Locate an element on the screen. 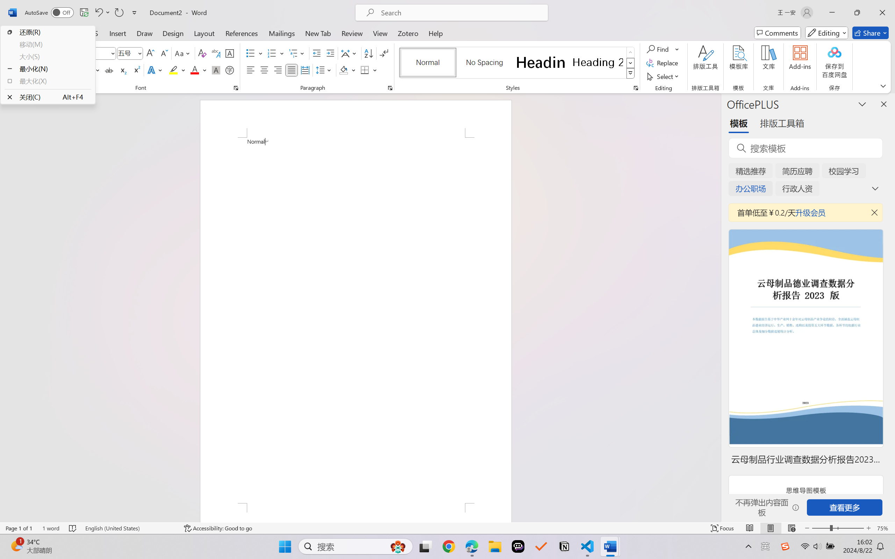  Design is located at coordinates (173, 33).